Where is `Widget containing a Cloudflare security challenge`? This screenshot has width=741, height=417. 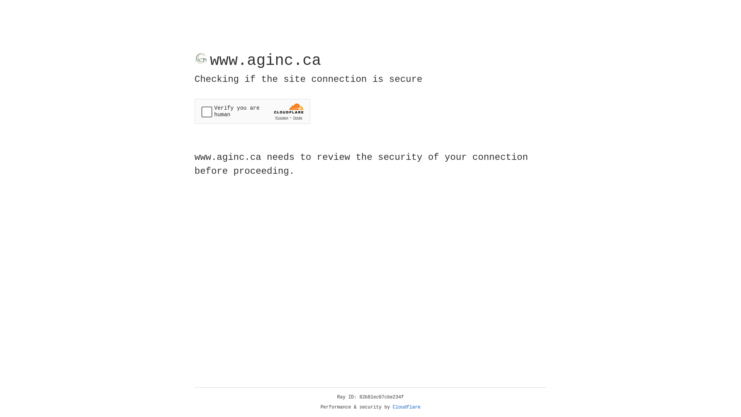
Widget containing a Cloudflare security challenge is located at coordinates (252, 111).